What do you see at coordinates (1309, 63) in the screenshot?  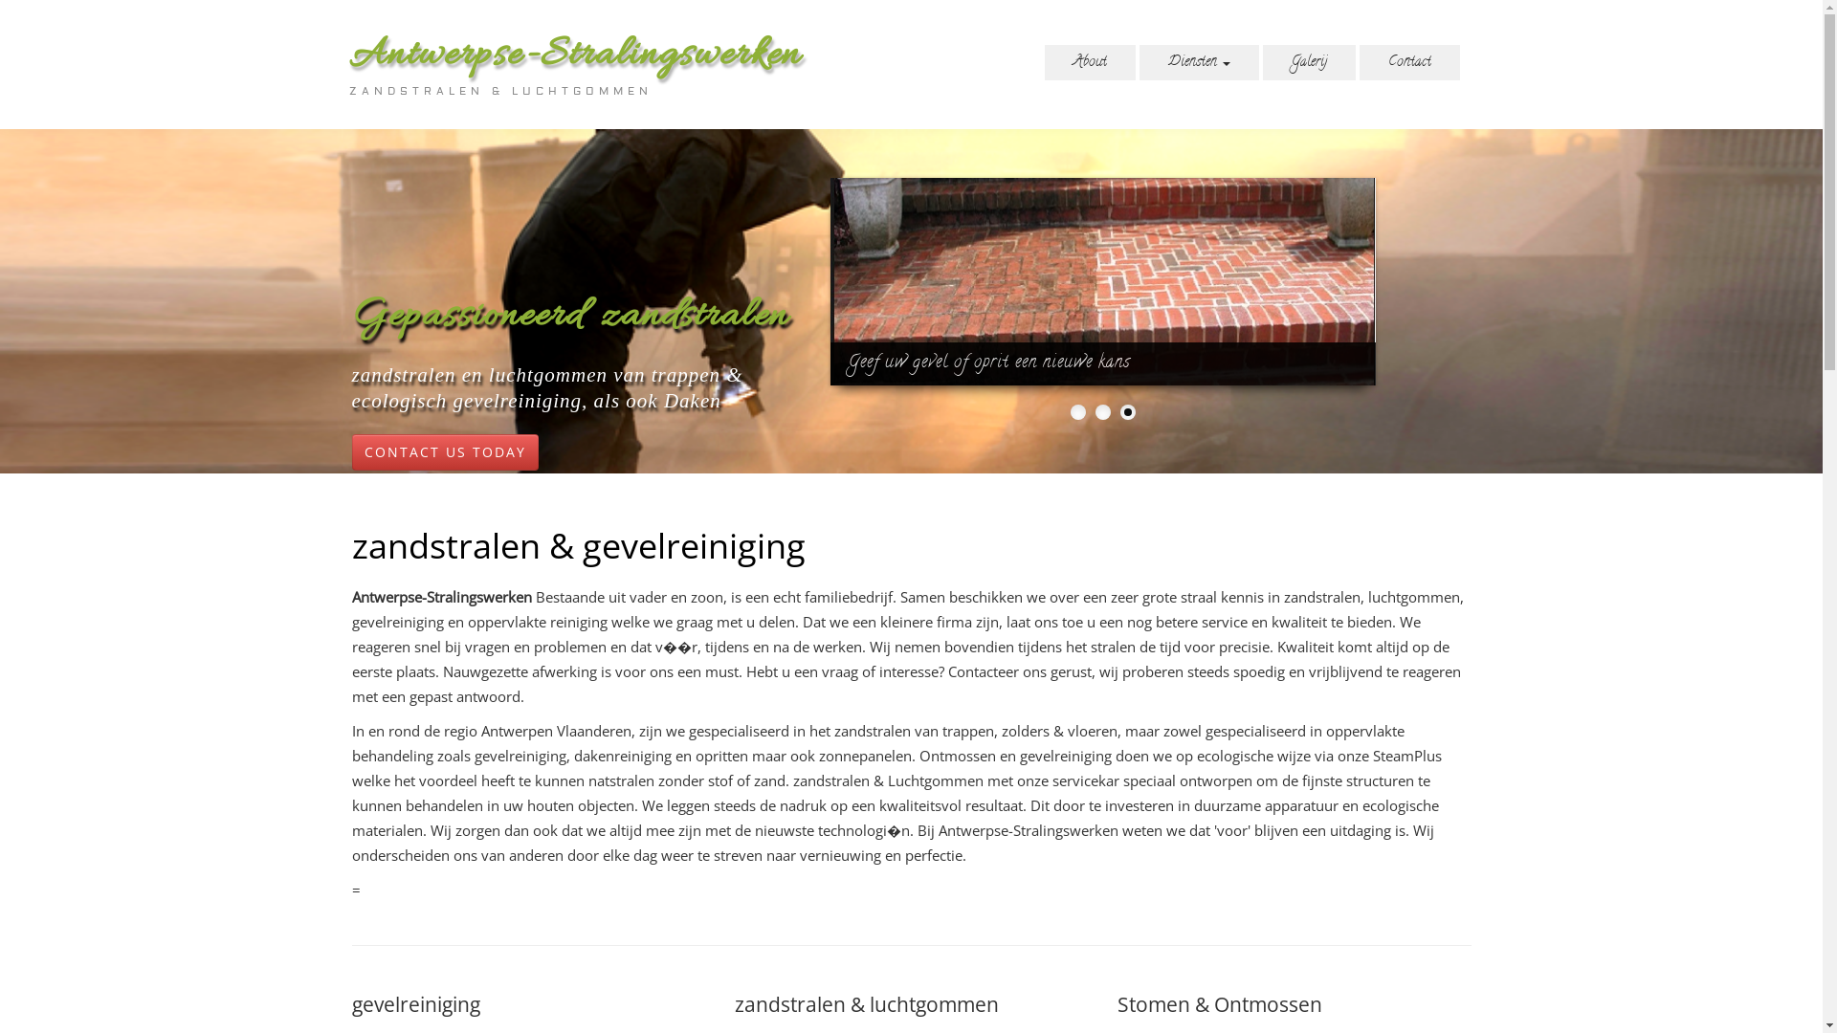 I see `Galerij` at bounding box center [1309, 63].